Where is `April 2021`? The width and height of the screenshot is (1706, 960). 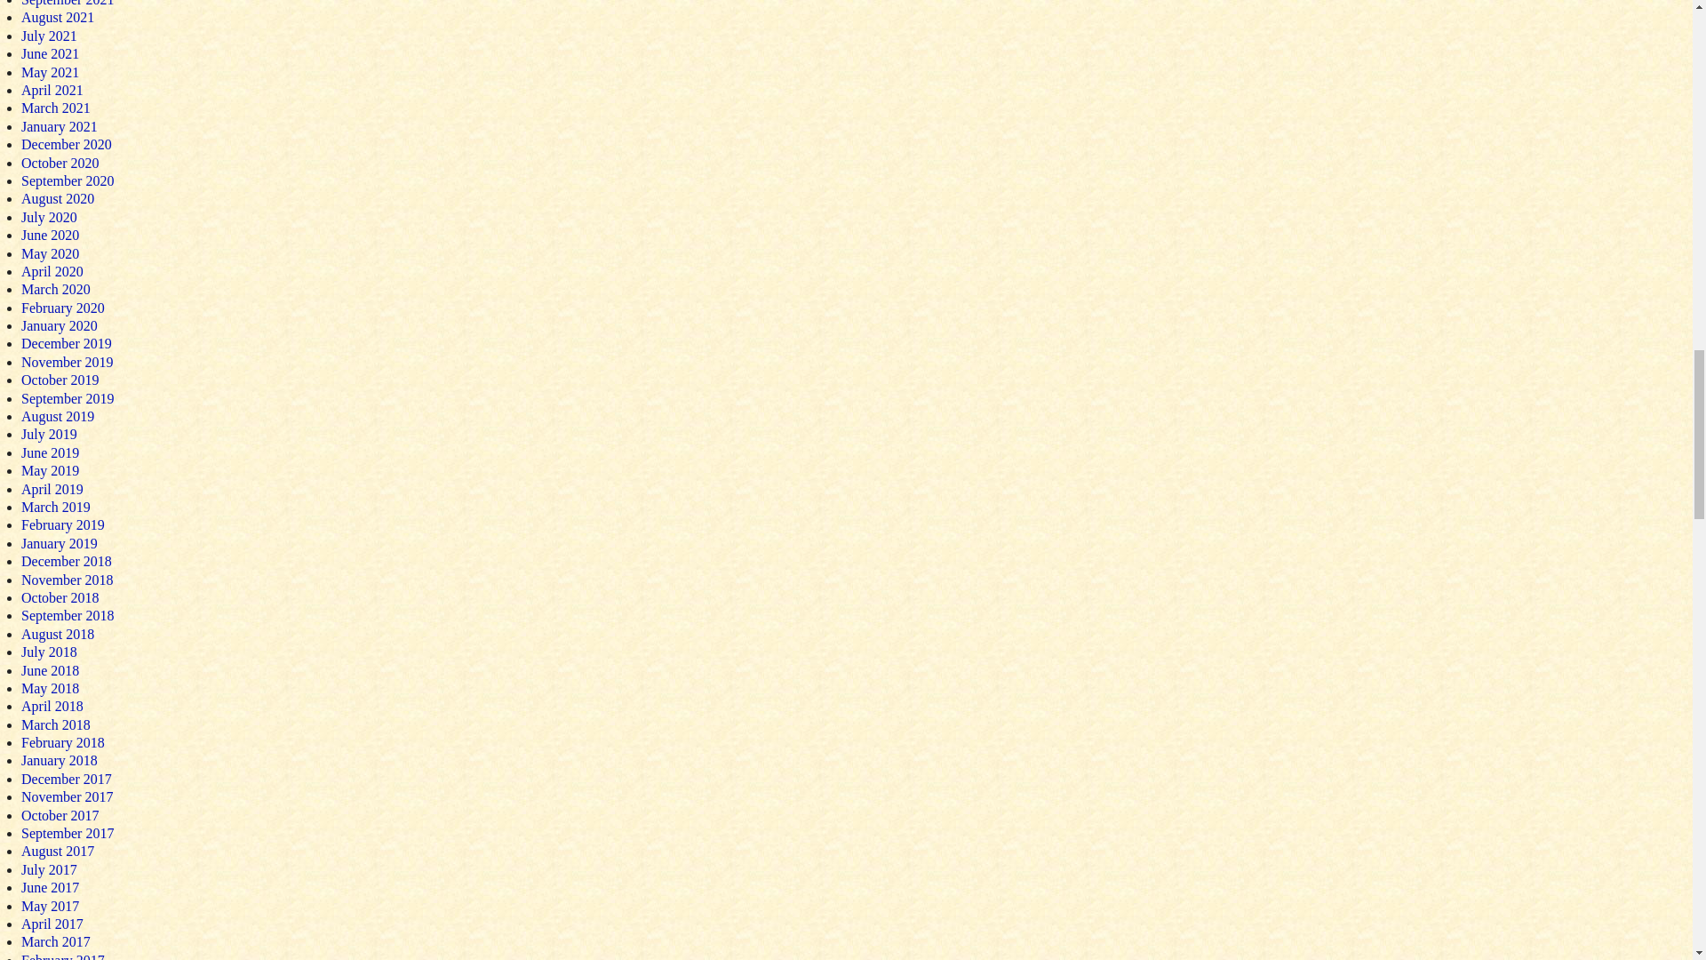 April 2021 is located at coordinates (52, 90).